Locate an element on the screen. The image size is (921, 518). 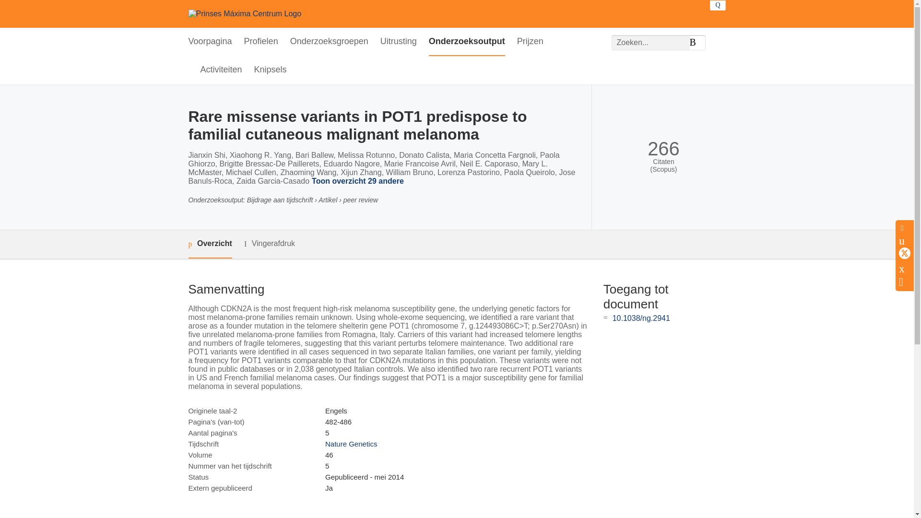
Overzicht is located at coordinates (210, 244).